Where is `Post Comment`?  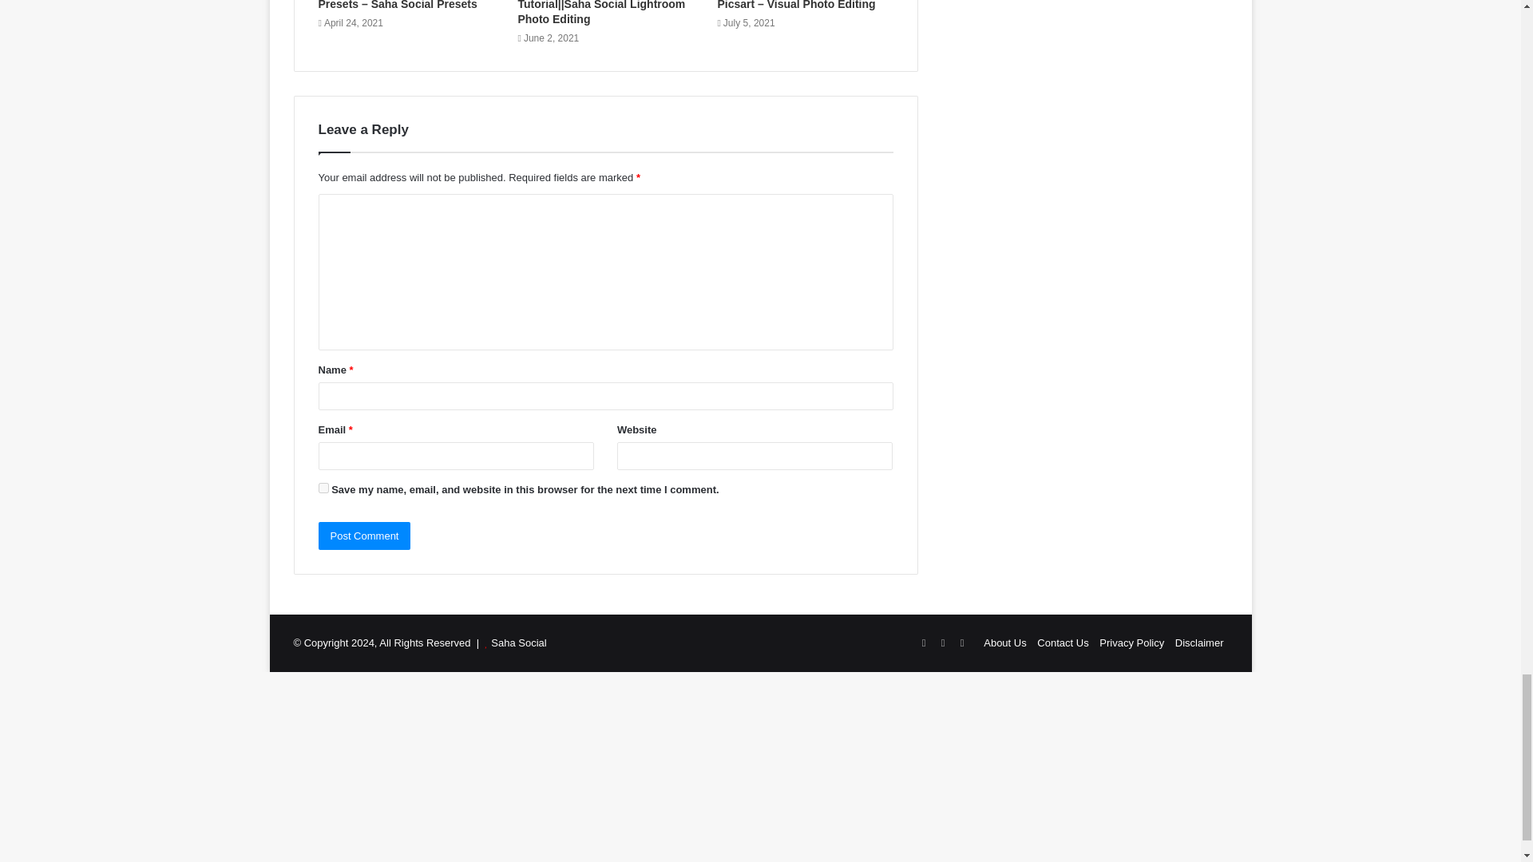
Post Comment is located at coordinates (364, 536).